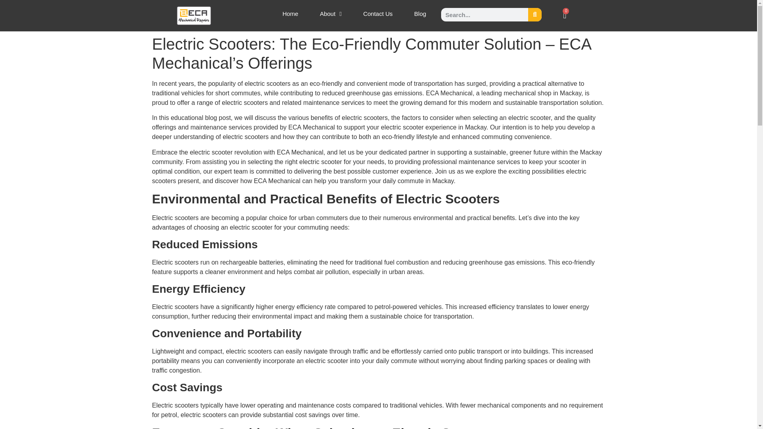  Describe the element at coordinates (565, 15) in the screenshot. I see `0` at that location.